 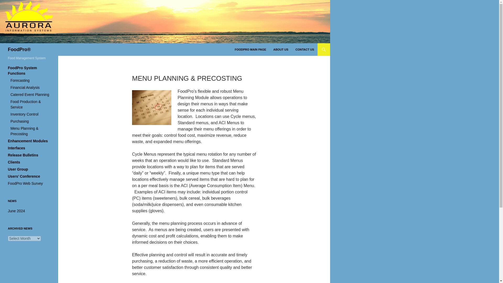 What do you see at coordinates (28, 141) in the screenshot?
I see `Enhancement Modules` at bounding box center [28, 141].